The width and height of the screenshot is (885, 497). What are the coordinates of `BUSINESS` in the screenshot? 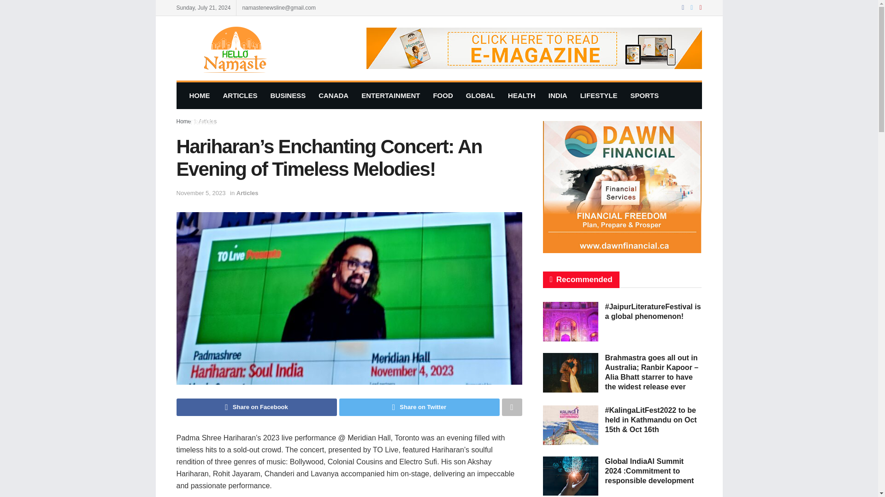 It's located at (288, 96).